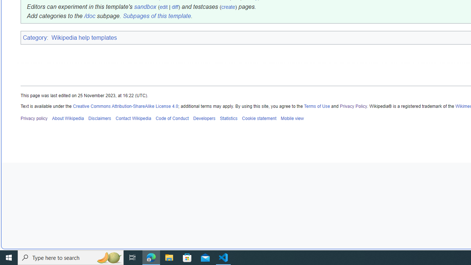 The height and width of the screenshot is (265, 471). I want to click on Wikipedia help templates, so click(84, 37).